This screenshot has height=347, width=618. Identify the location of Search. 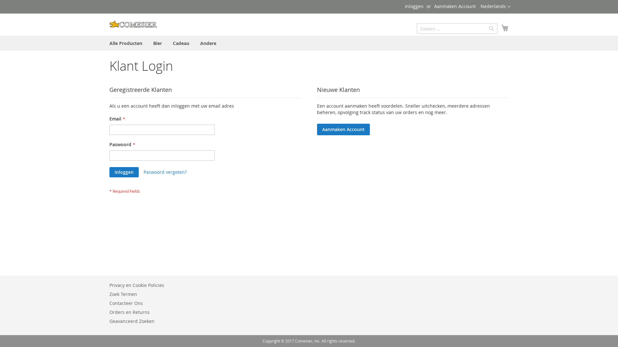
(492, 29).